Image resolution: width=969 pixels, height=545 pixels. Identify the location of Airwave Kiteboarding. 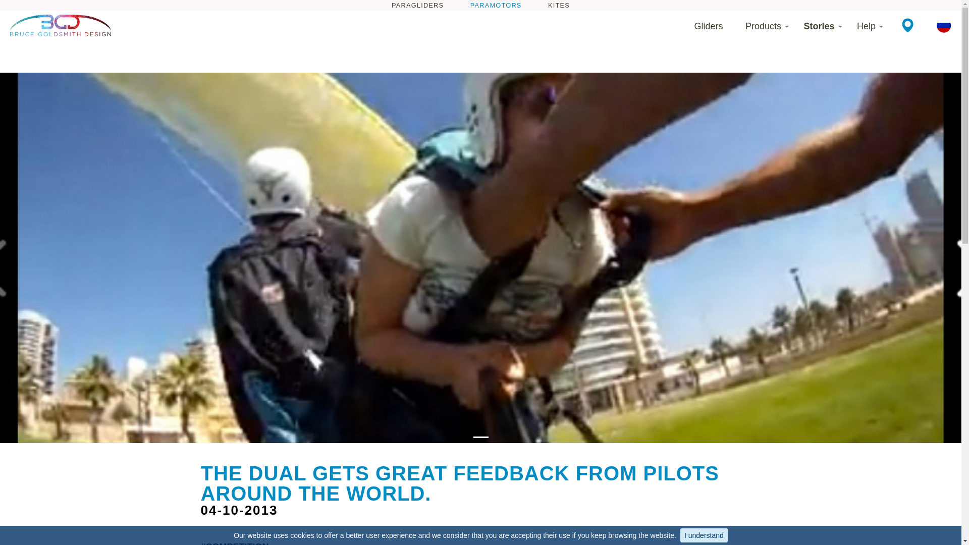
(559, 5).